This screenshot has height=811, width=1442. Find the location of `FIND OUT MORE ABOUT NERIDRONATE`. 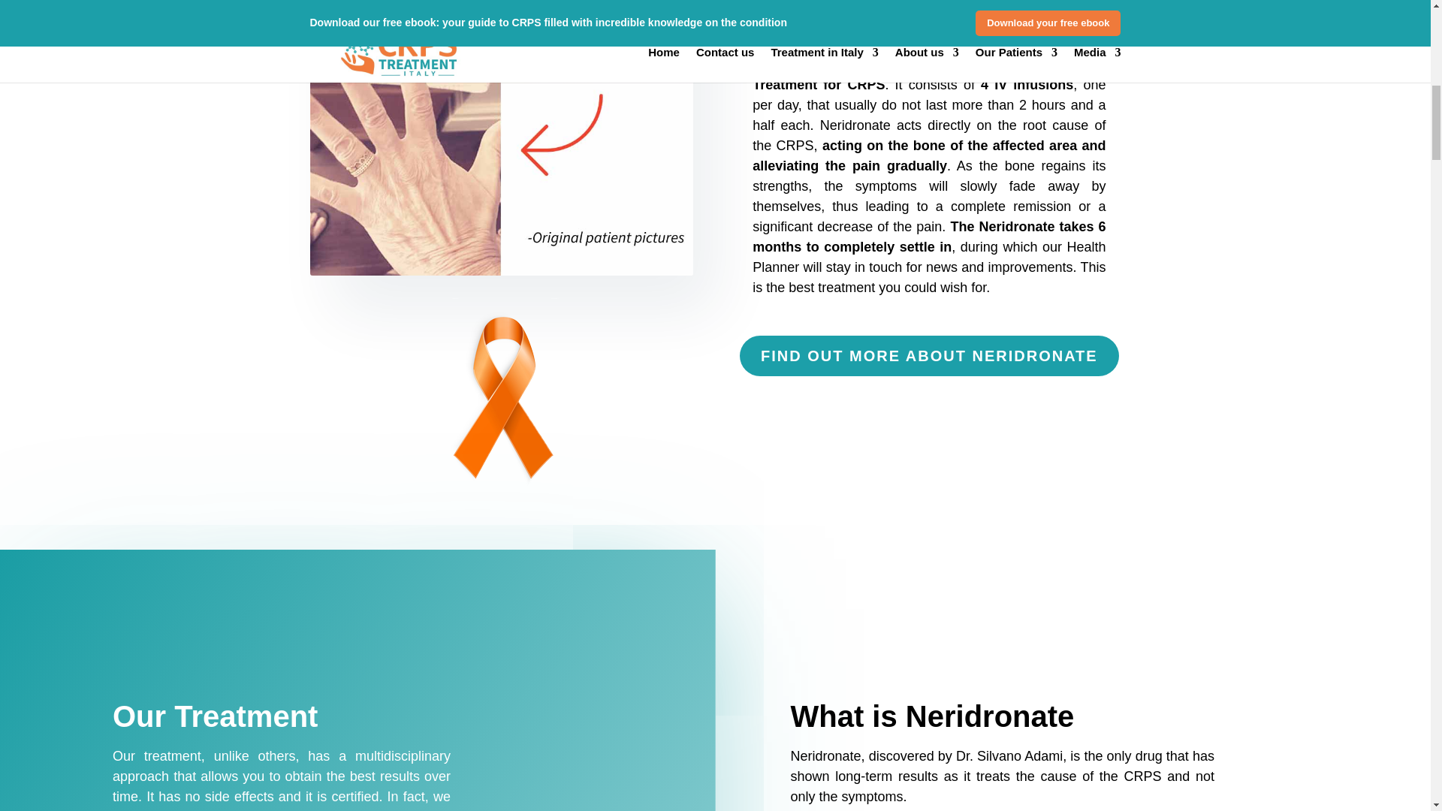

FIND OUT MORE ABOUT NERIDRONATE is located at coordinates (928, 356).